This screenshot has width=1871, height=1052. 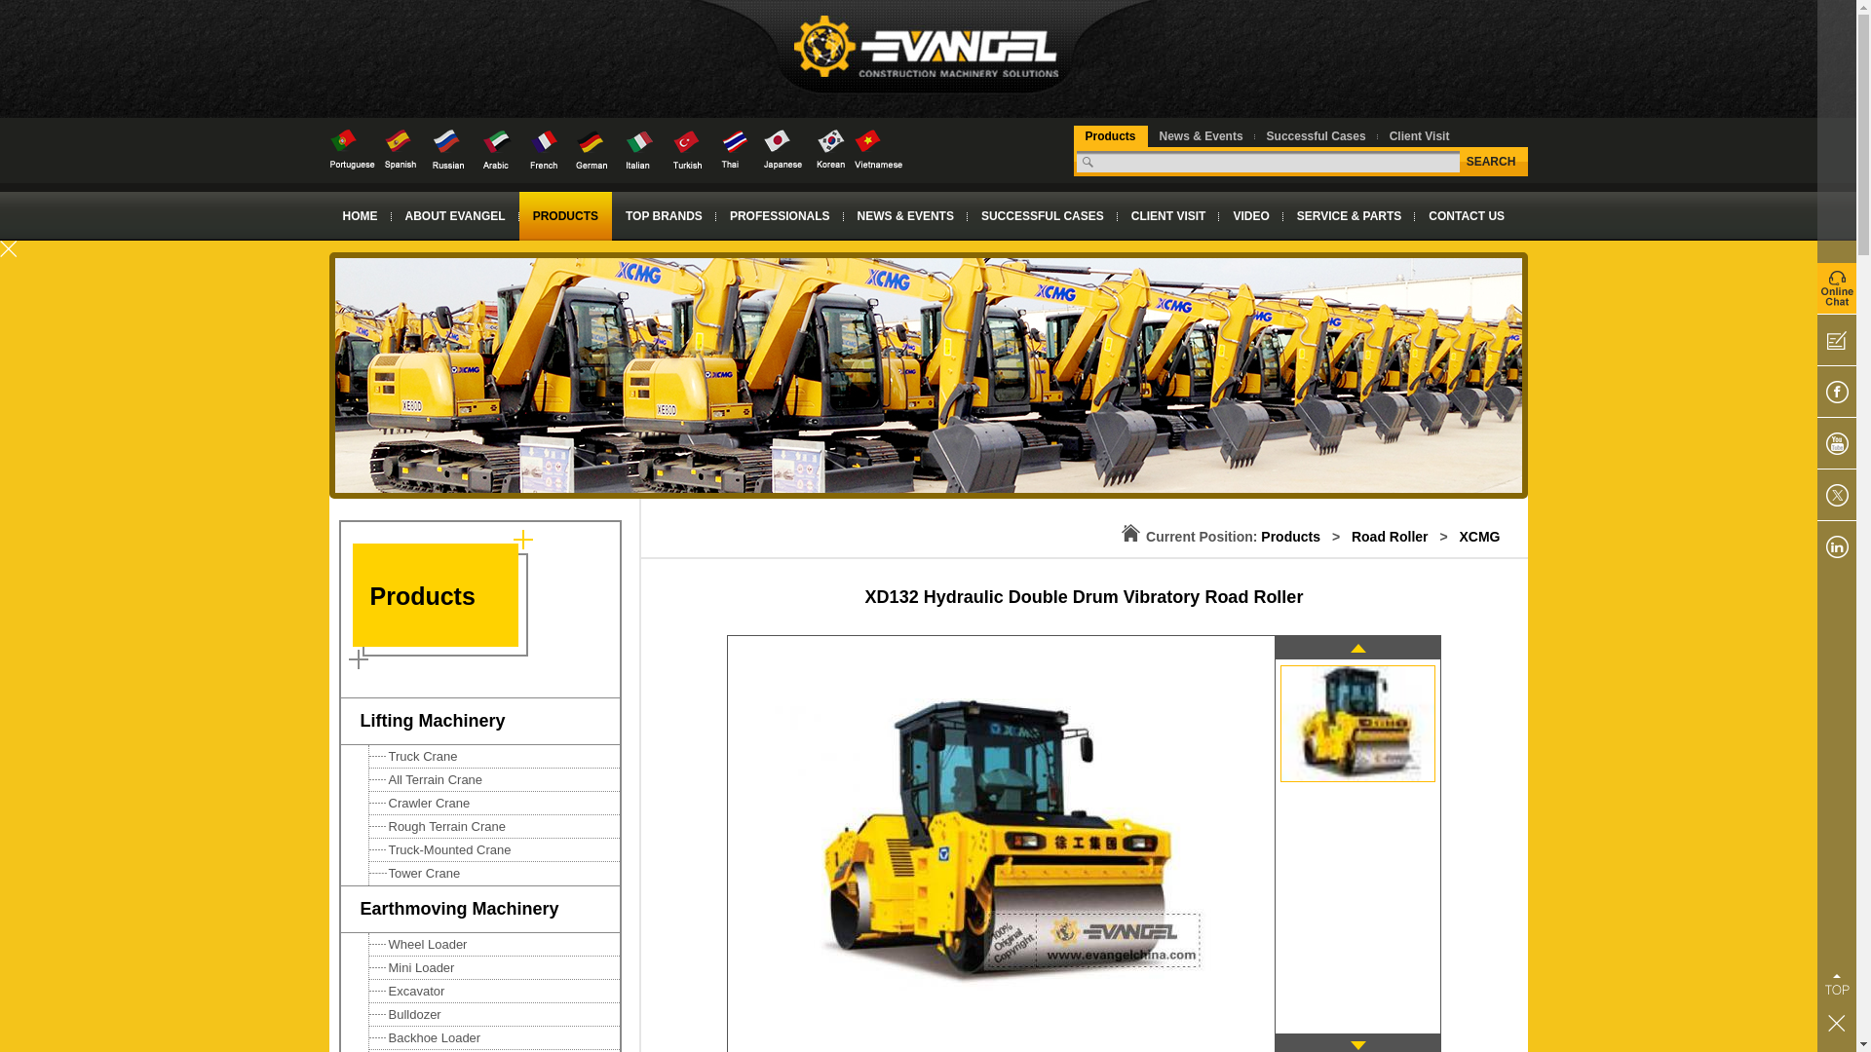 I want to click on Excavator, so click(x=493, y=992).